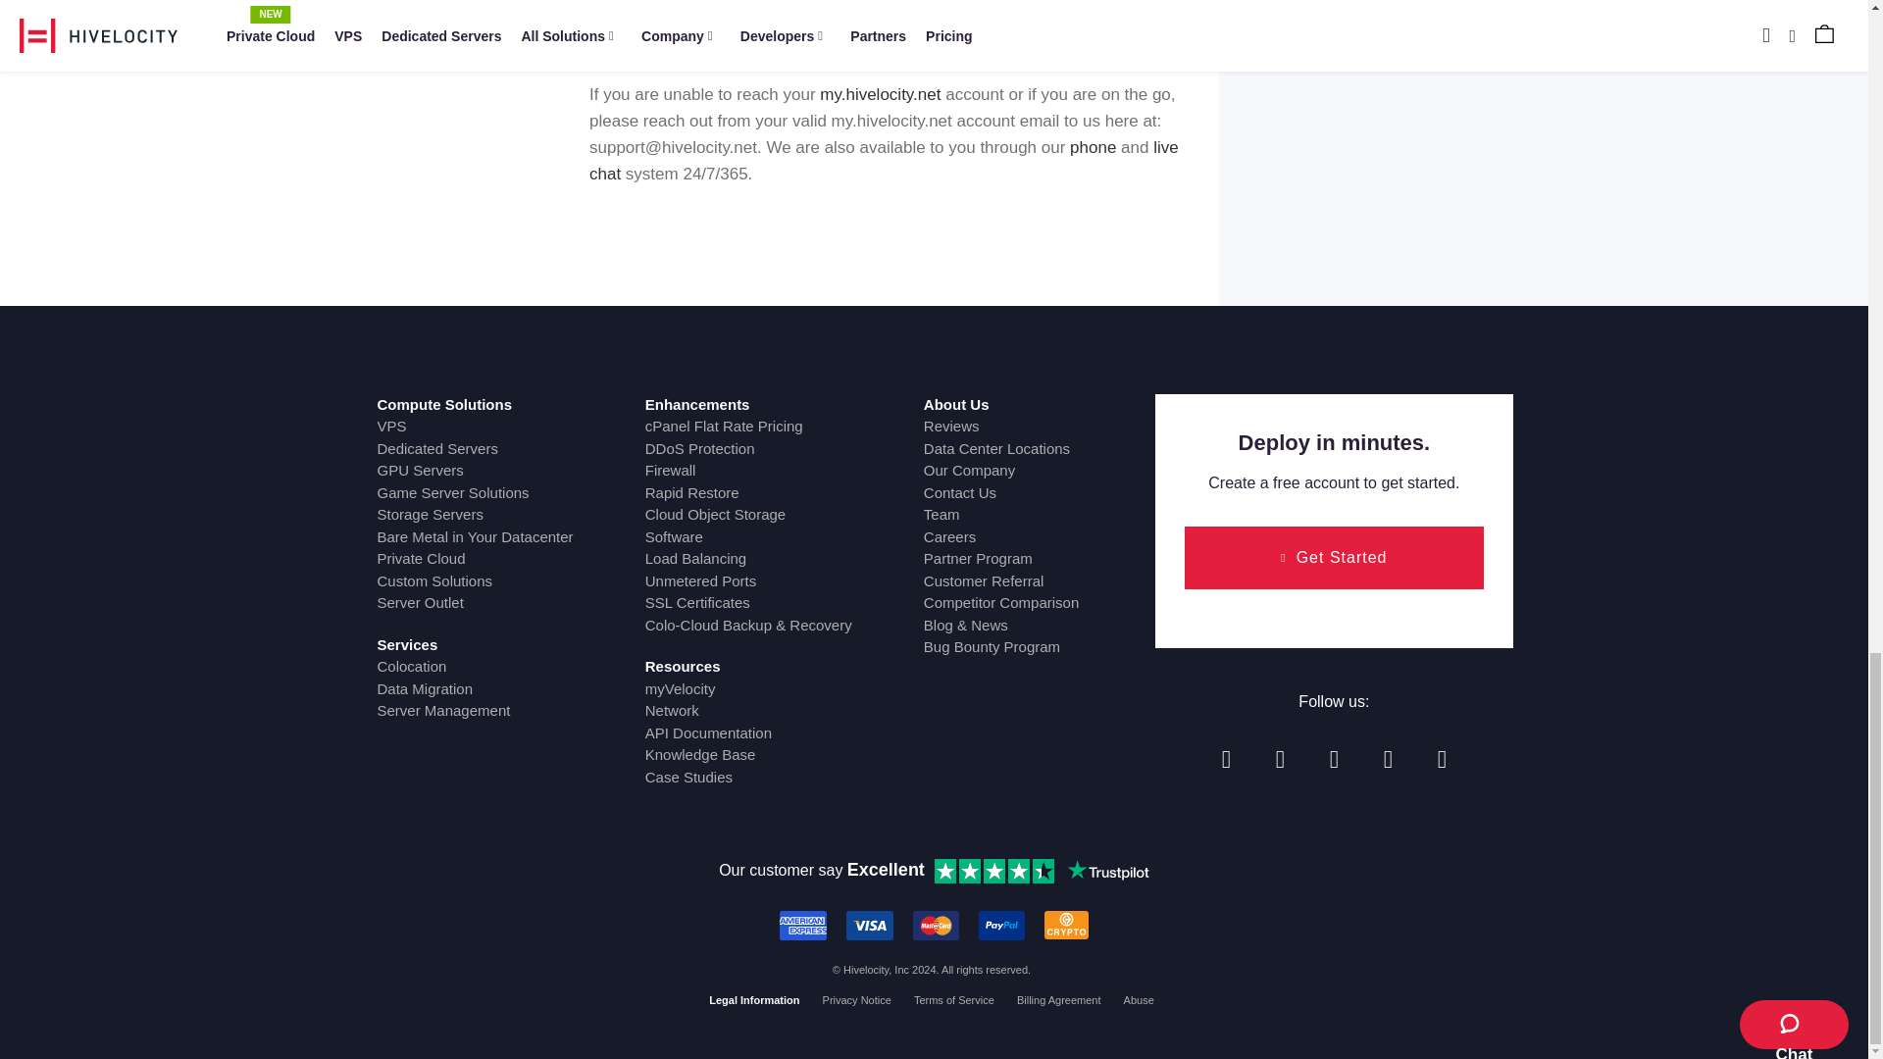 The height and width of the screenshot is (1059, 1883). What do you see at coordinates (1334, 759) in the screenshot?
I see `Hivelocity on Linkedin` at bounding box center [1334, 759].